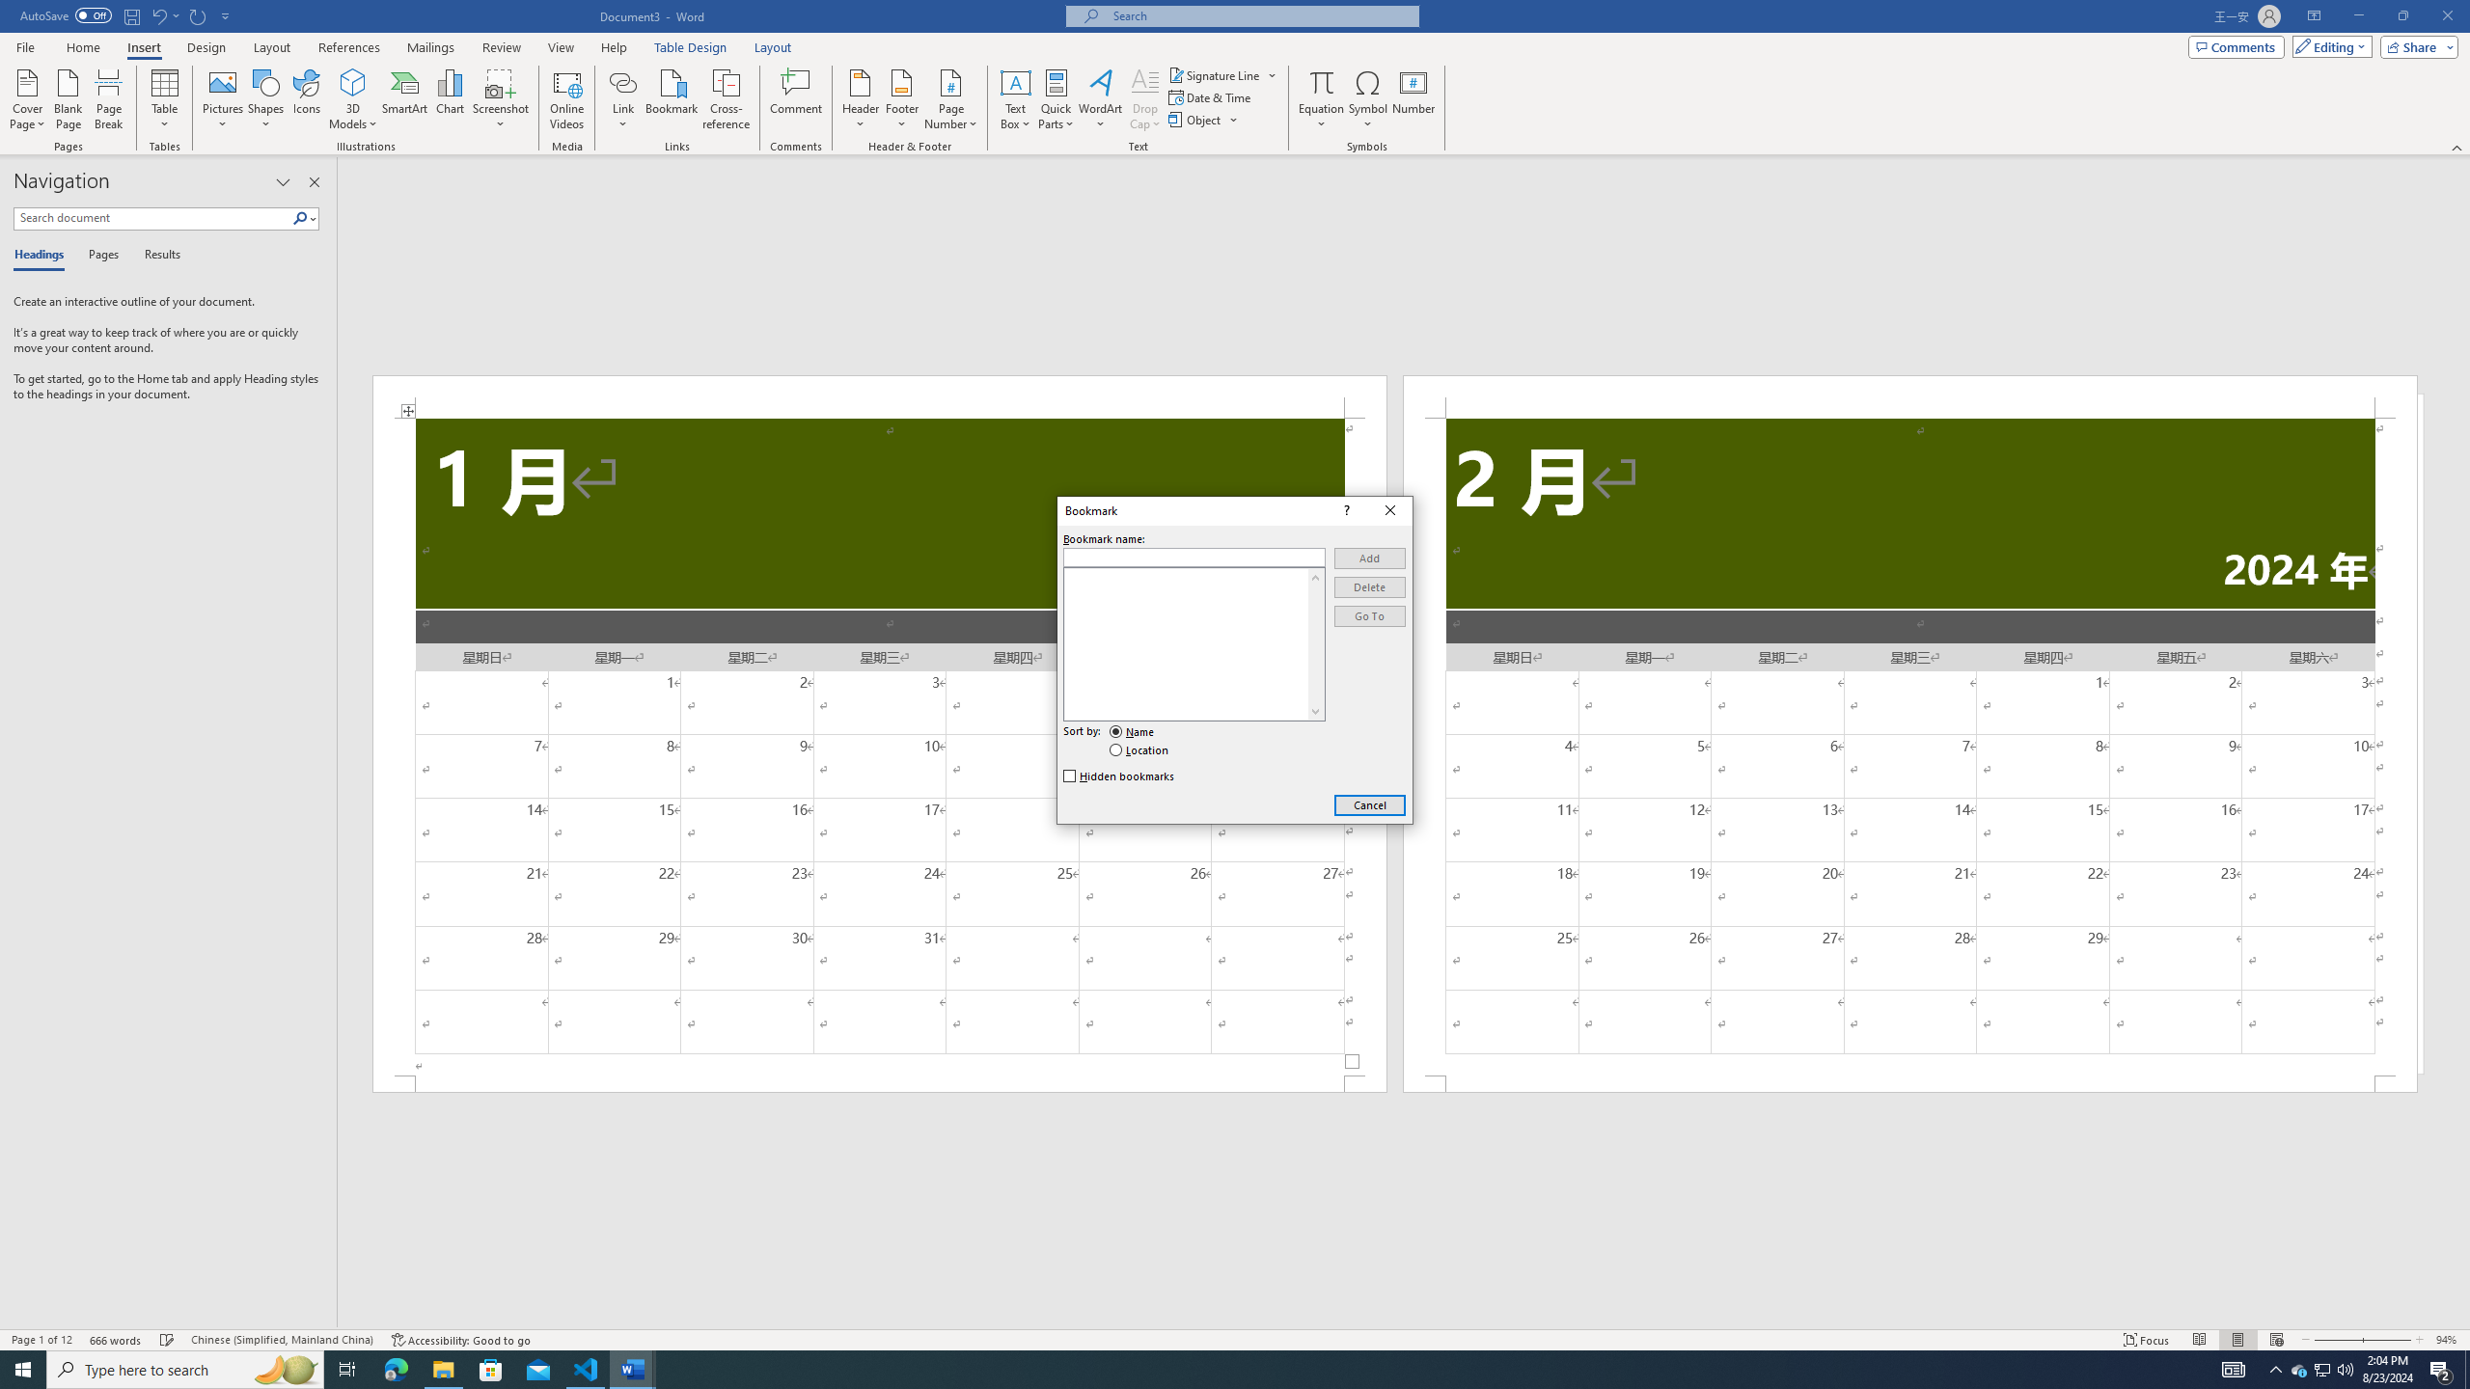  I want to click on Headings, so click(42, 256).